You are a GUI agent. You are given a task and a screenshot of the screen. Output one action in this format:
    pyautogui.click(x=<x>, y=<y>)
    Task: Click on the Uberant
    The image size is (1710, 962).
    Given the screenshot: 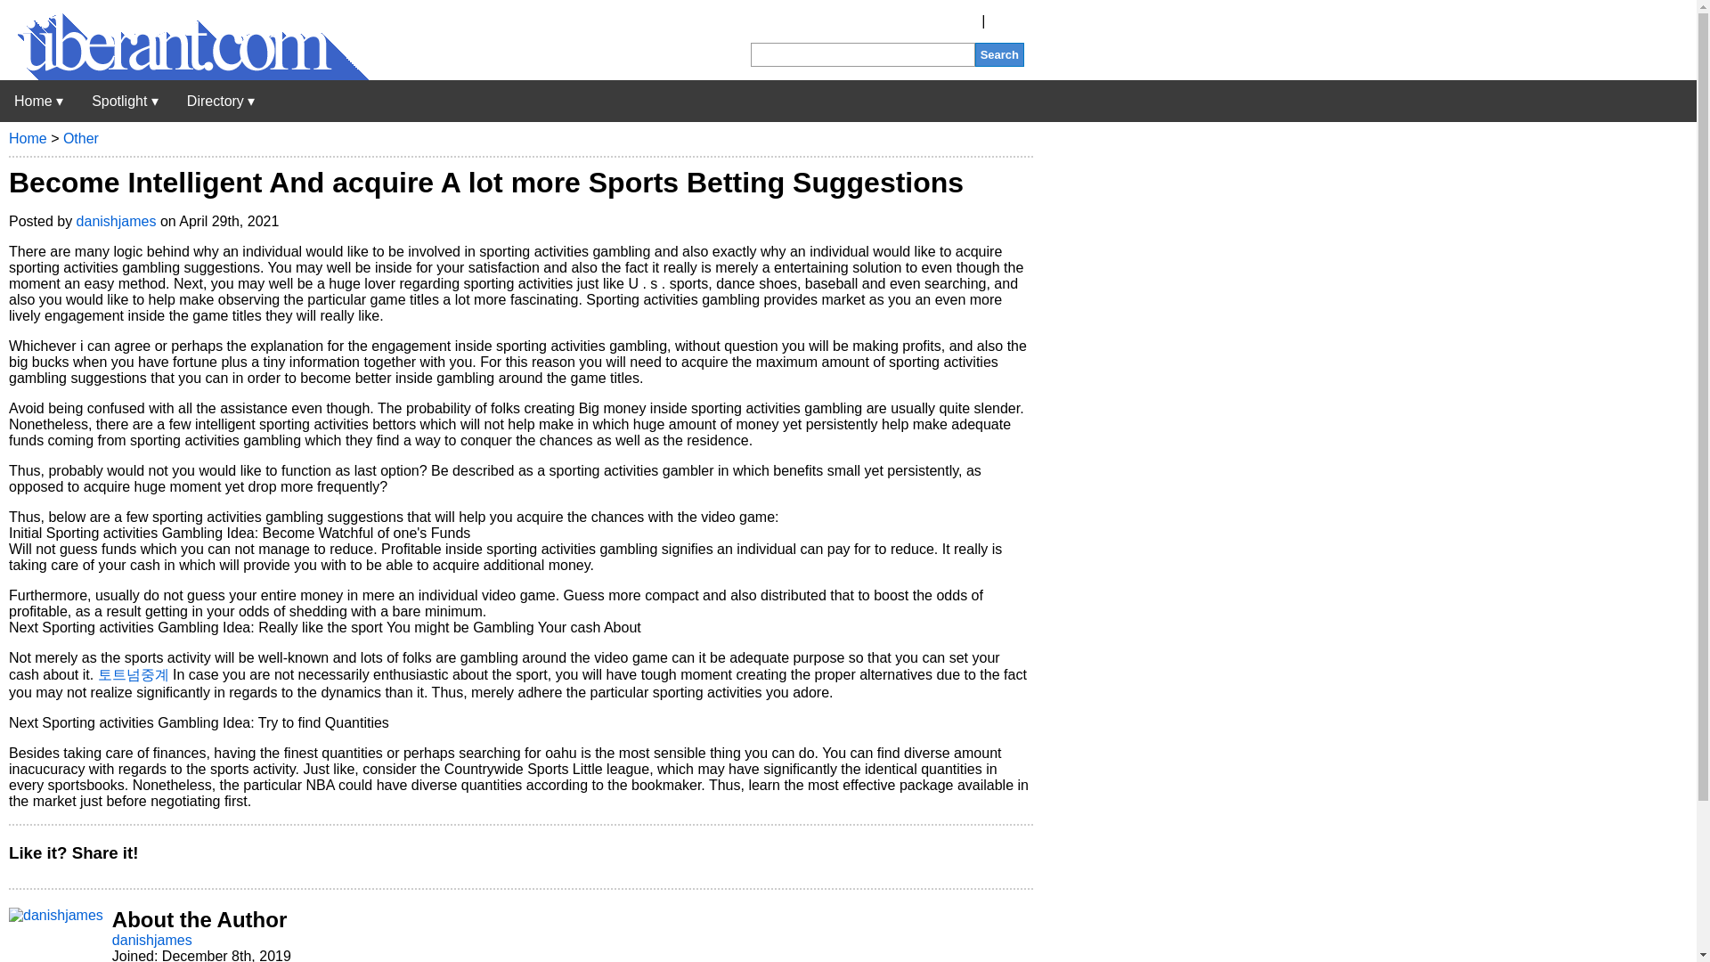 What is the action you would take?
    pyautogui.click(x=184, y=75)
    